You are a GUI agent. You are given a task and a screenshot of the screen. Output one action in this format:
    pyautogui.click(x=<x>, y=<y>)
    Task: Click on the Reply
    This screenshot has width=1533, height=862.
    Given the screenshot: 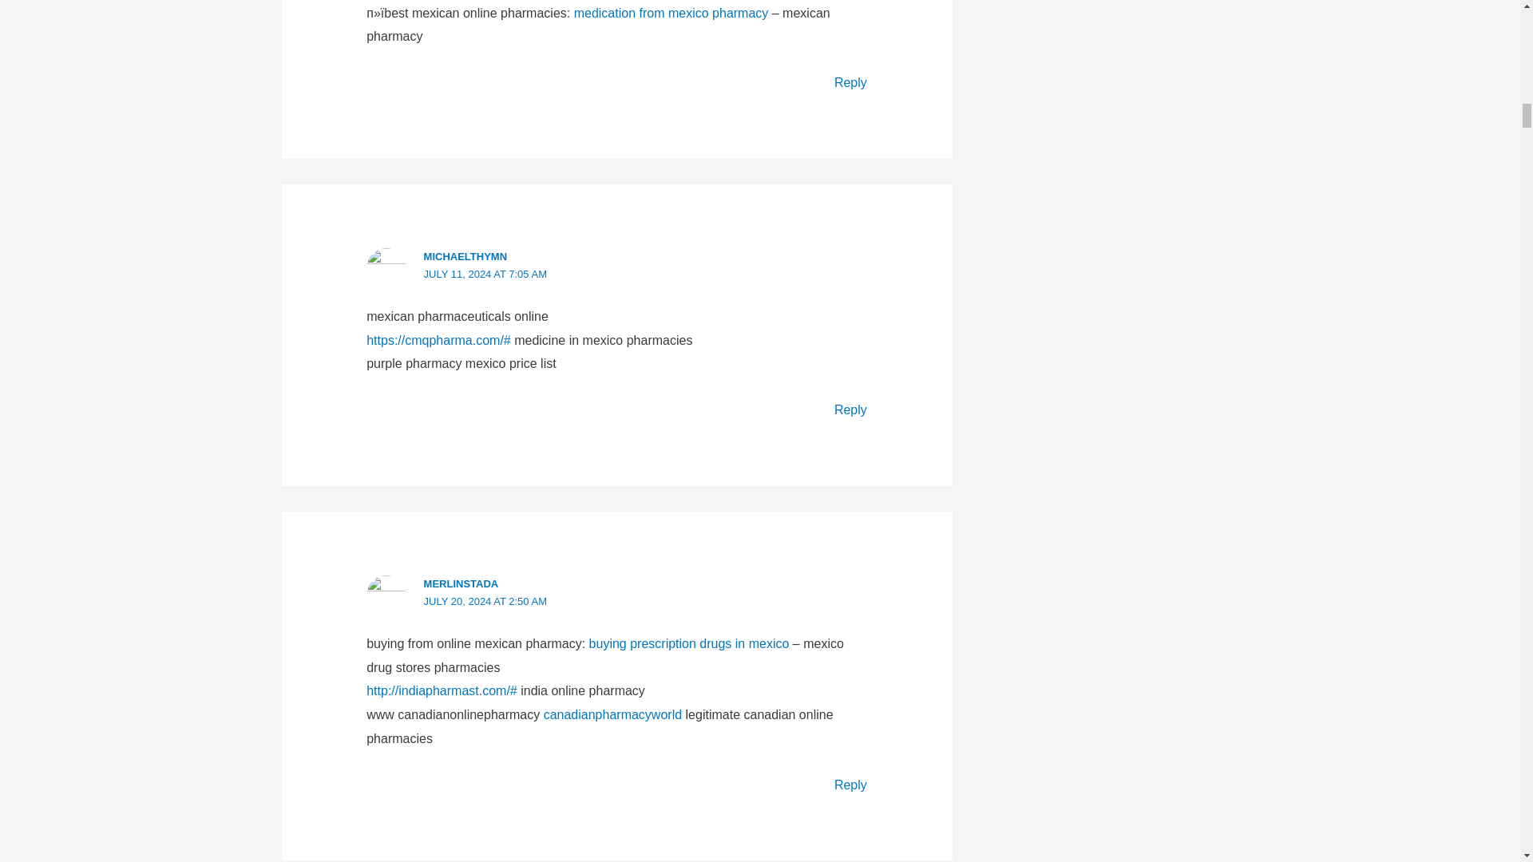 What is the action you would take?
    pyautogui.click(x=850, y=409)
    